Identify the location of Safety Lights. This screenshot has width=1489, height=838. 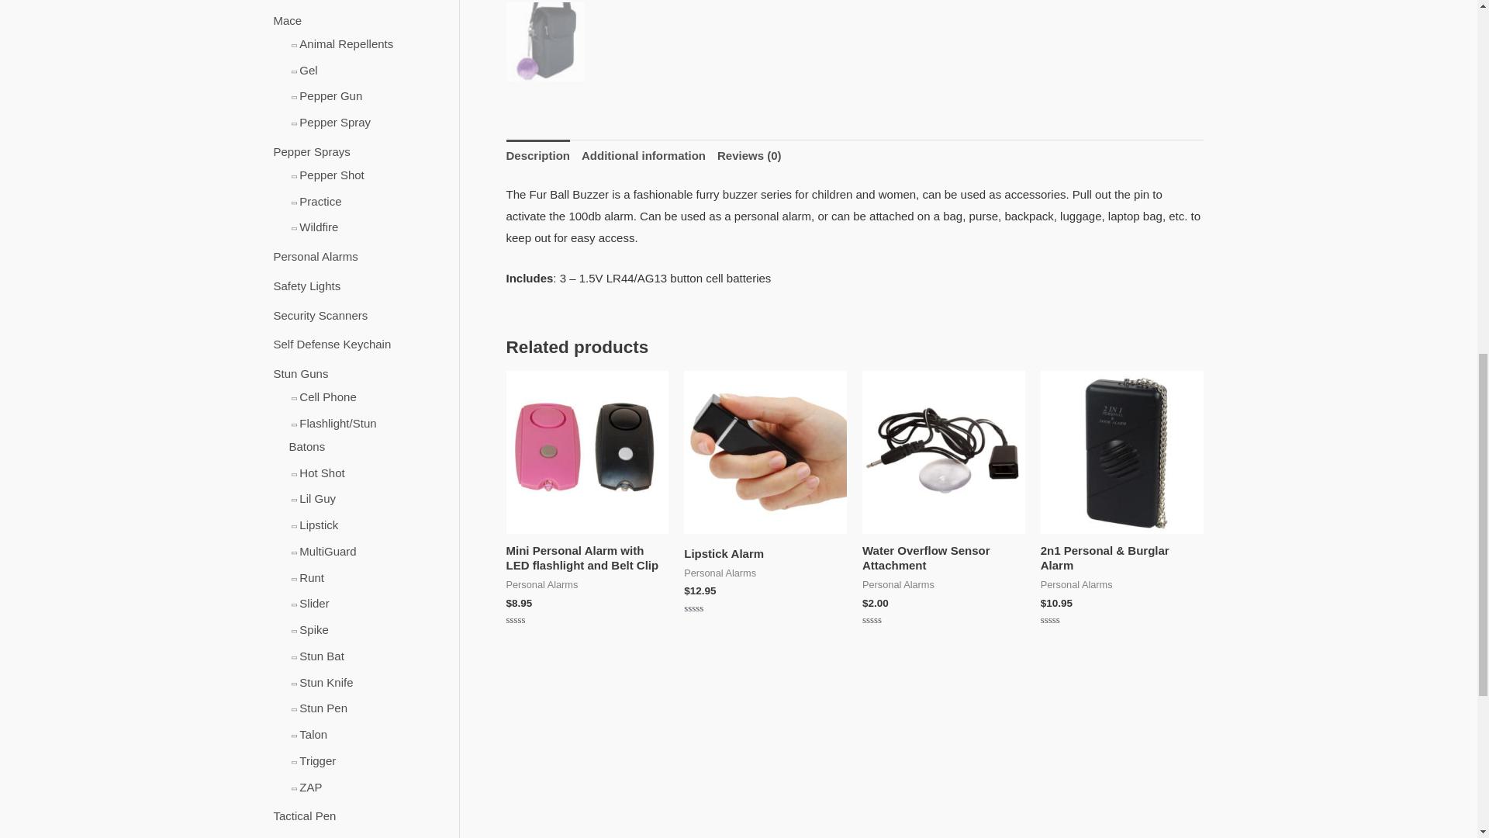
(306, 286).